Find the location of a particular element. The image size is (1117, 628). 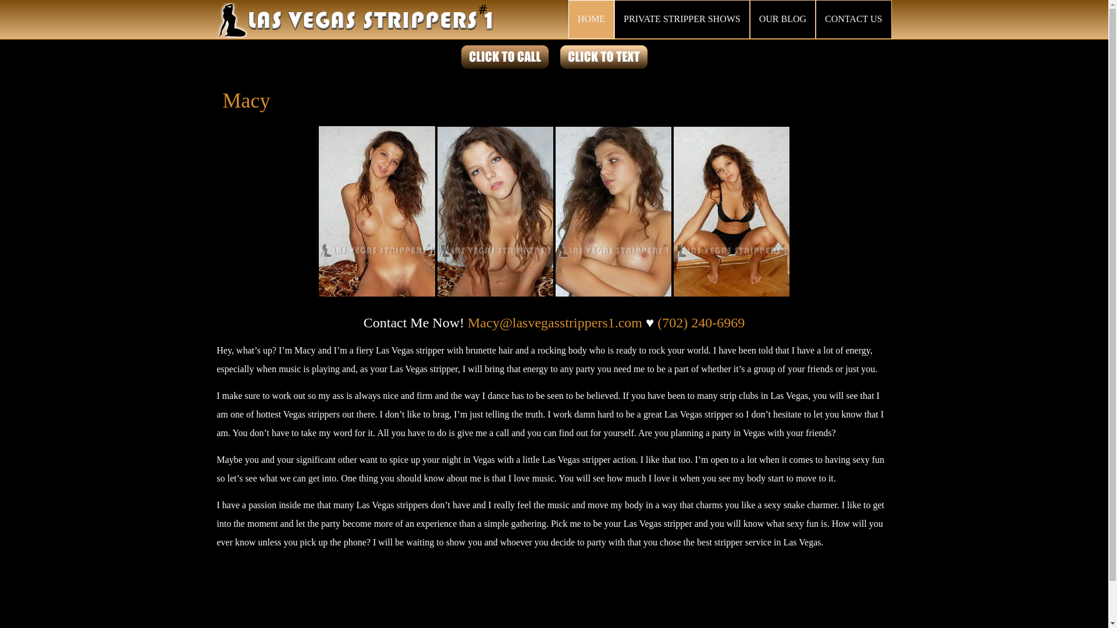

Macy is located at coordinates (246, 101).